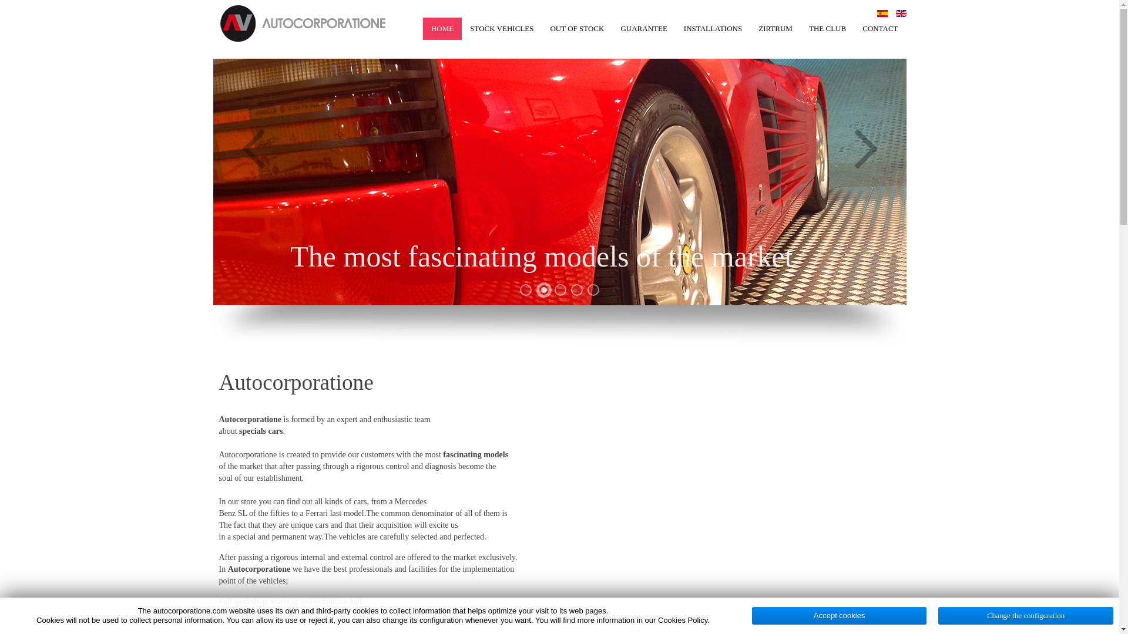  I want to click on THE CLUB, so click(827, 29).